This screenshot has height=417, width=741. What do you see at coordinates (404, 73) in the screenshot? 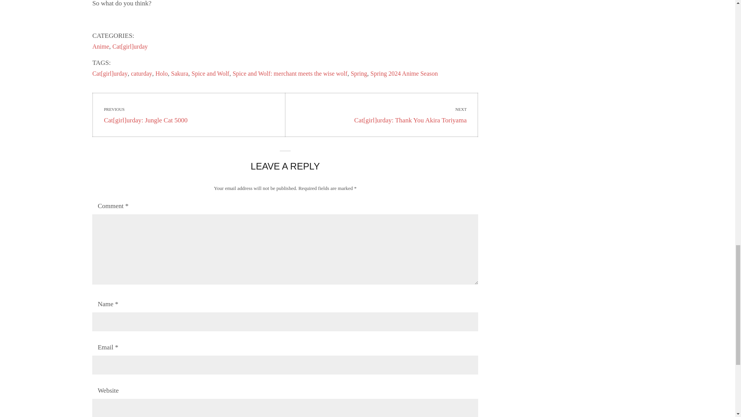
I see `Spring 2024 Anime Season` at bounding box center [404, 73].